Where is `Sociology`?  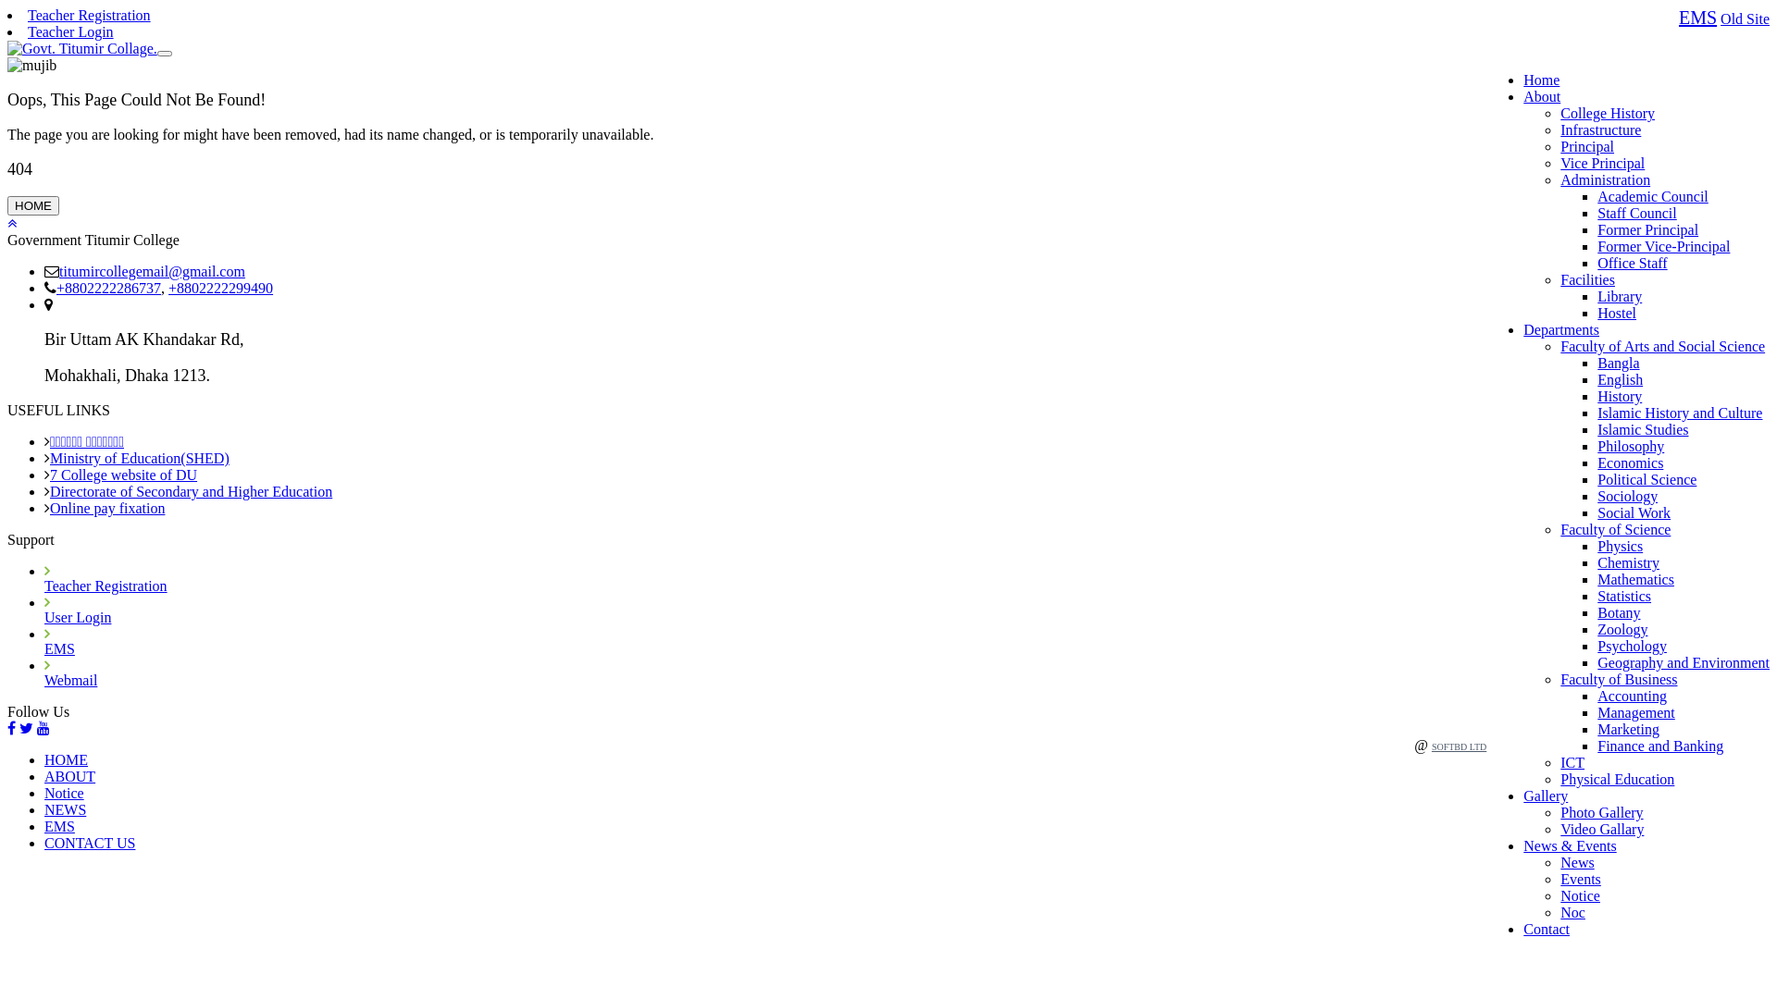
Sociology is located at coordinates (1627, 496).